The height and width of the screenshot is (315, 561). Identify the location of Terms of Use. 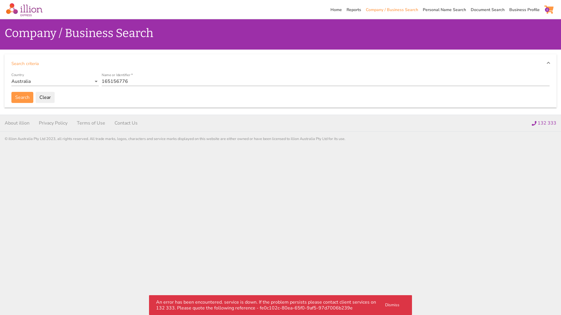
(91, 123).